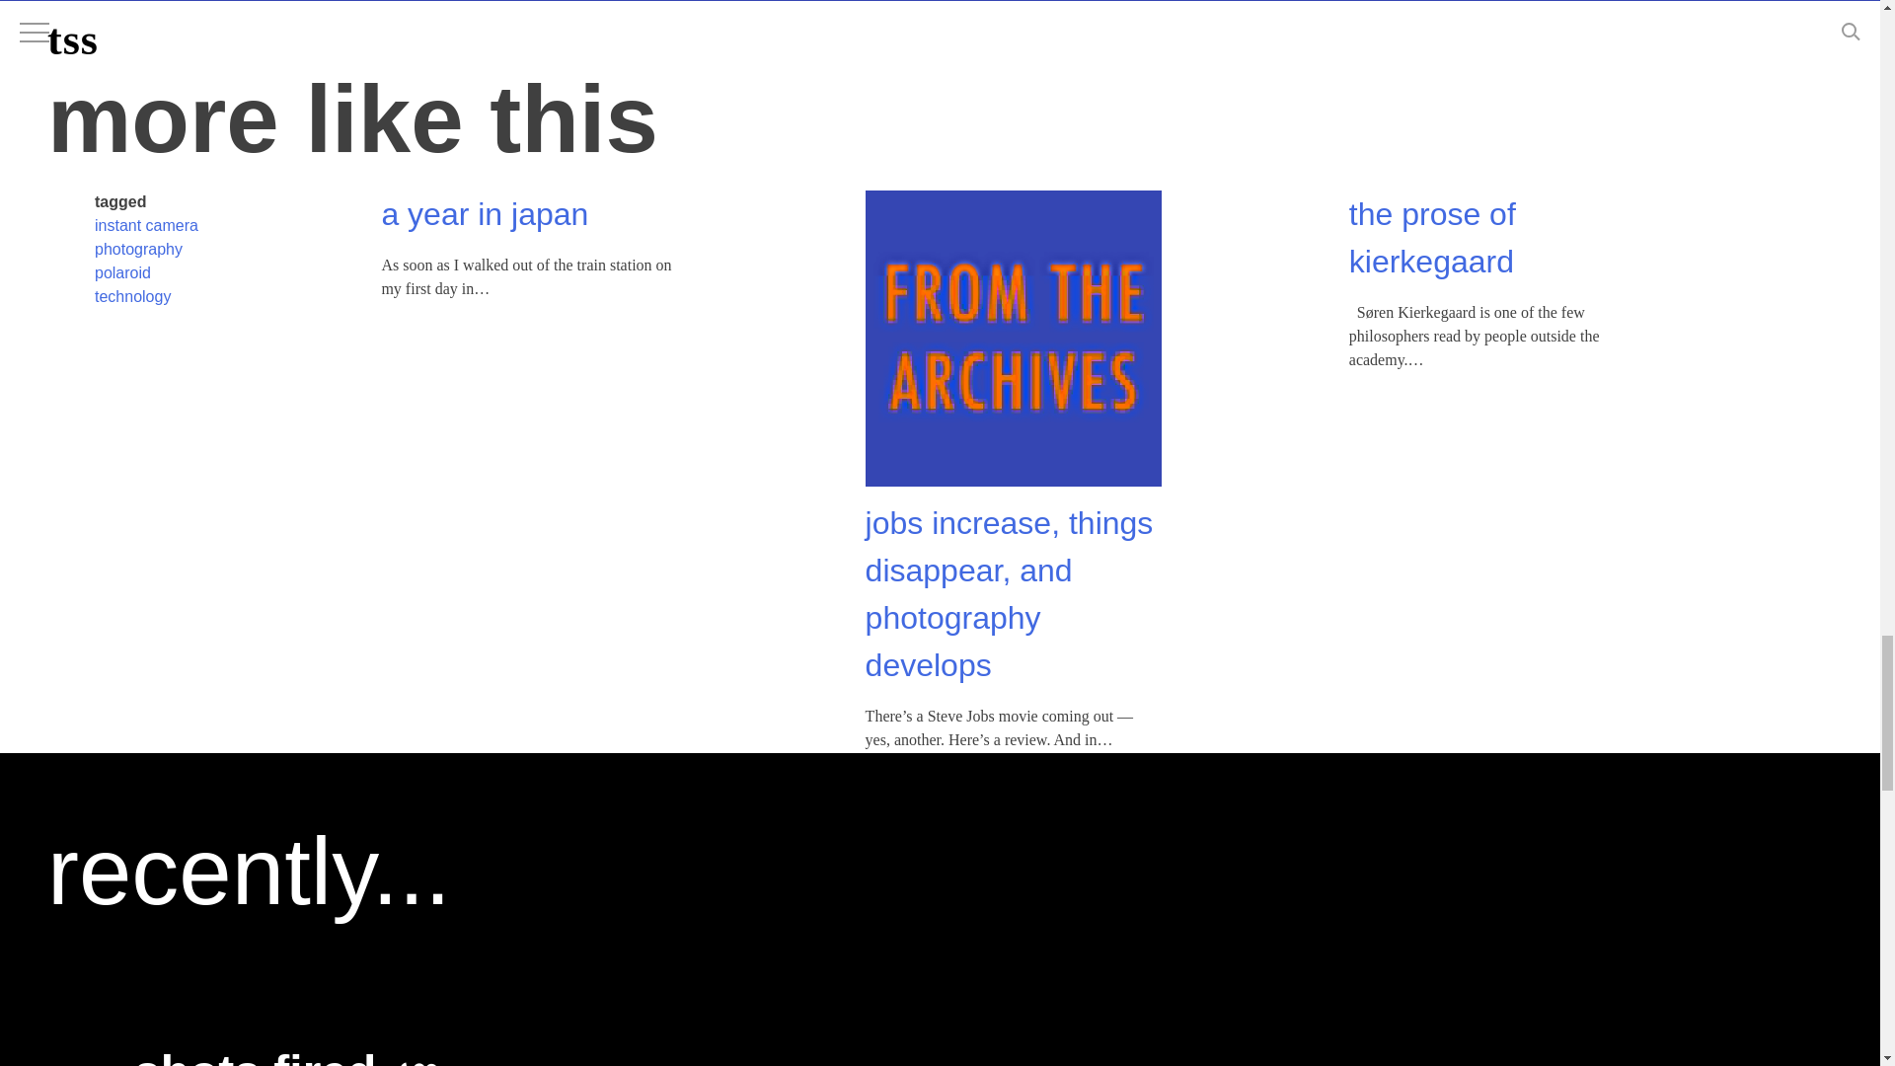  I want to click on technology, so click(132, 225).